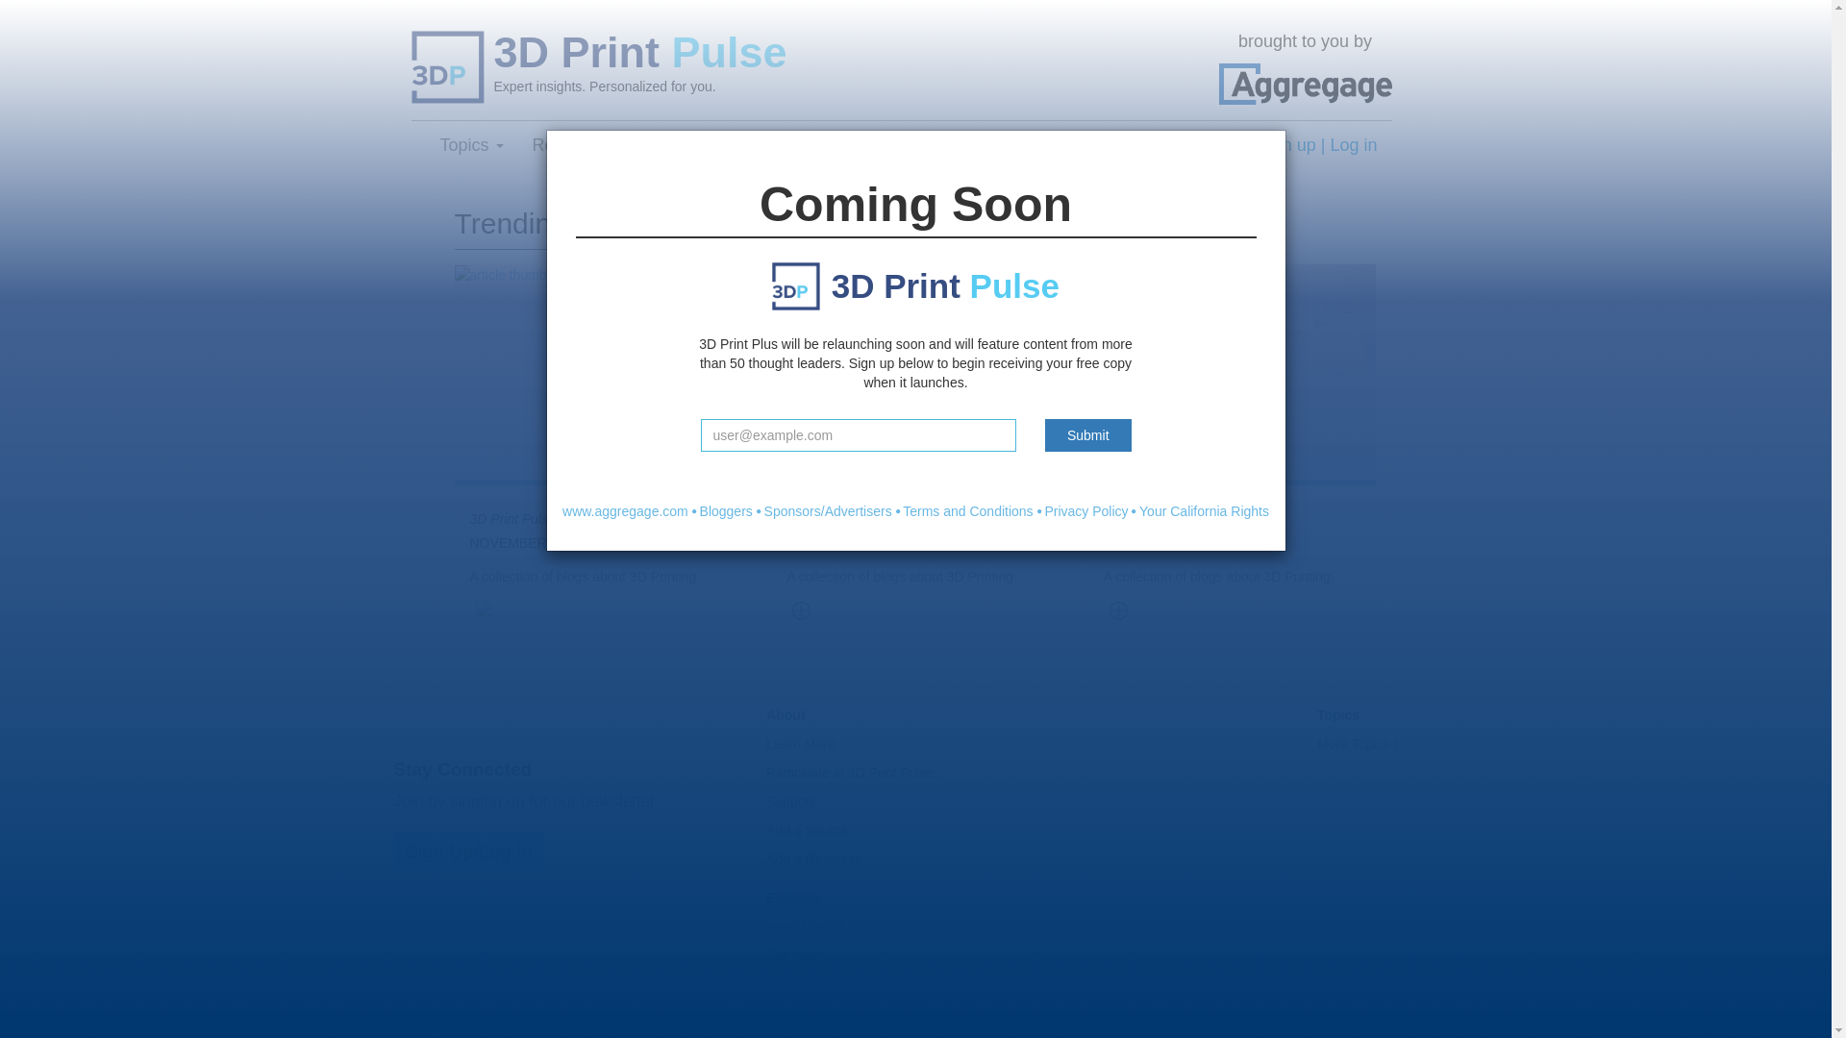  Describe the element at coordinates (1317, 145) in the screenshot. I see `Sign up | Log in` at that location.